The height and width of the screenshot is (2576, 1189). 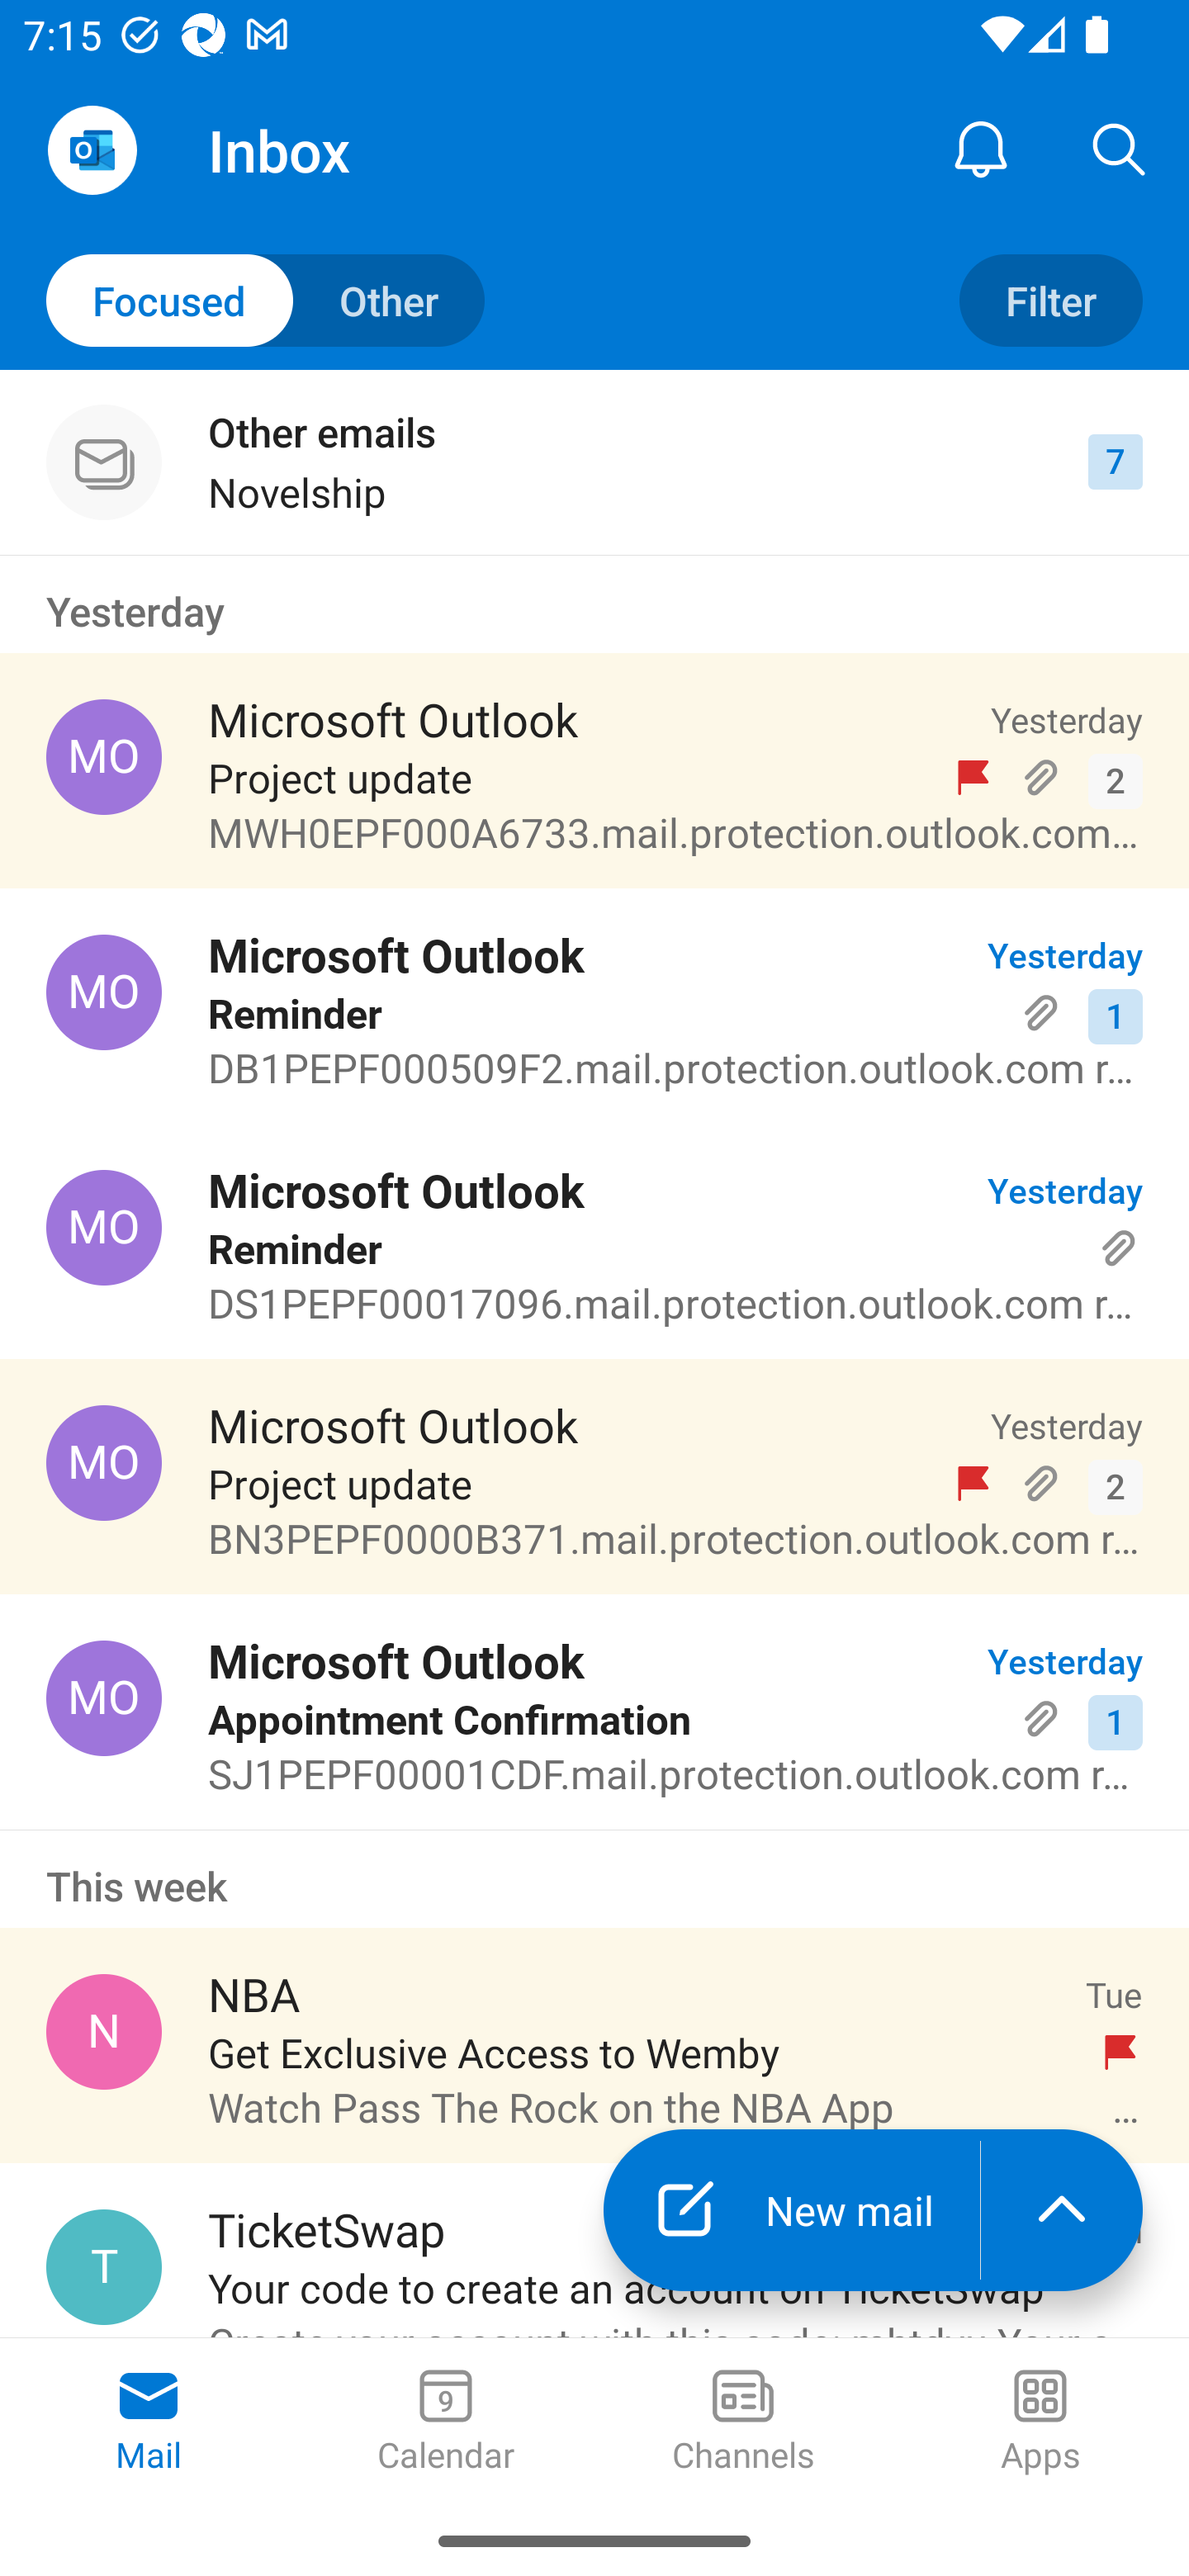 What do you see at coordinates (1062, 2209) in the screenshot?
I see `launch the extended action menu` at bounding box center [1062, 2209].